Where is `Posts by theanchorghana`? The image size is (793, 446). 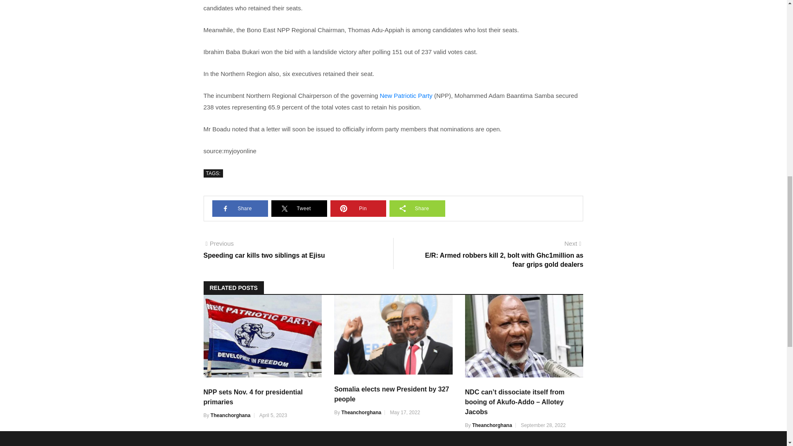
Posts by theanchorghana is located at coordinates (492, 425).